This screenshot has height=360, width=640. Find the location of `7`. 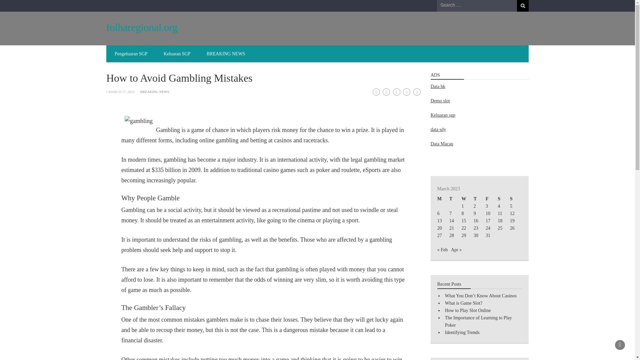

7 is located at coordinates (450, 213).